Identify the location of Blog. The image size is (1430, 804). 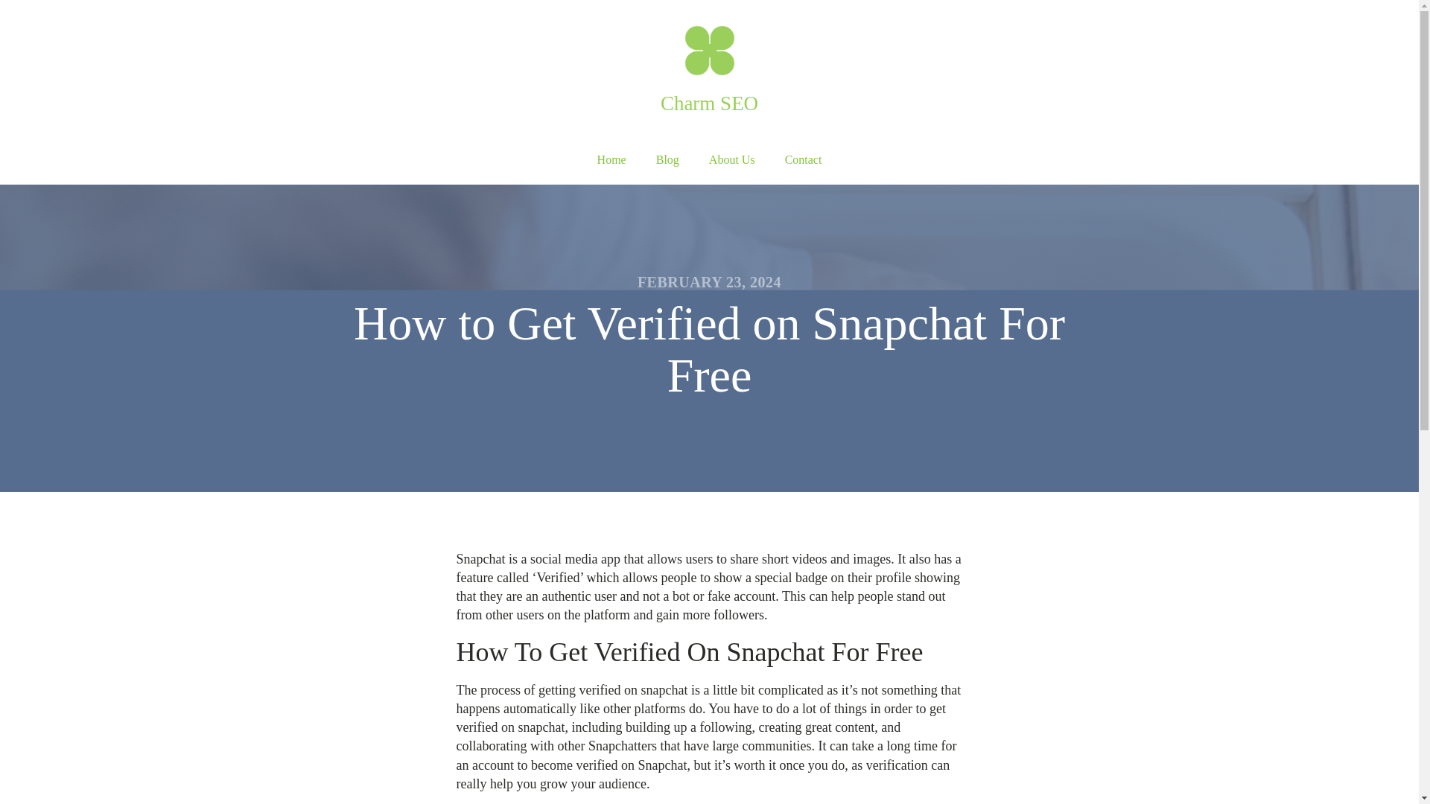
(667, 160).